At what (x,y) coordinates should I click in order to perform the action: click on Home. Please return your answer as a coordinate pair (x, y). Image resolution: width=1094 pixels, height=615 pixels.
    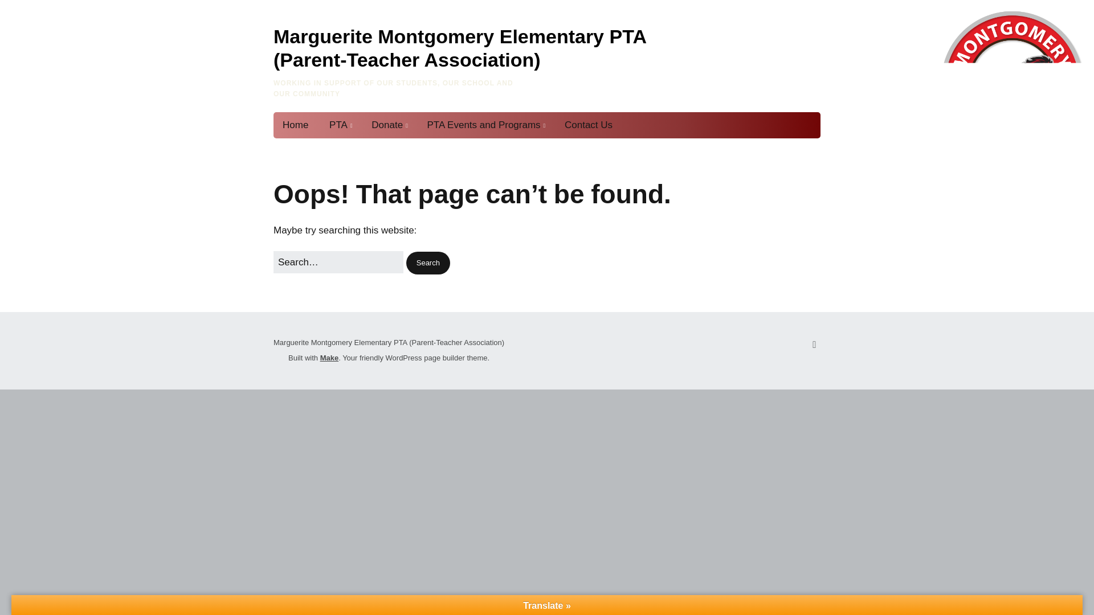
    Looking at the image, I should click on (295, 125).